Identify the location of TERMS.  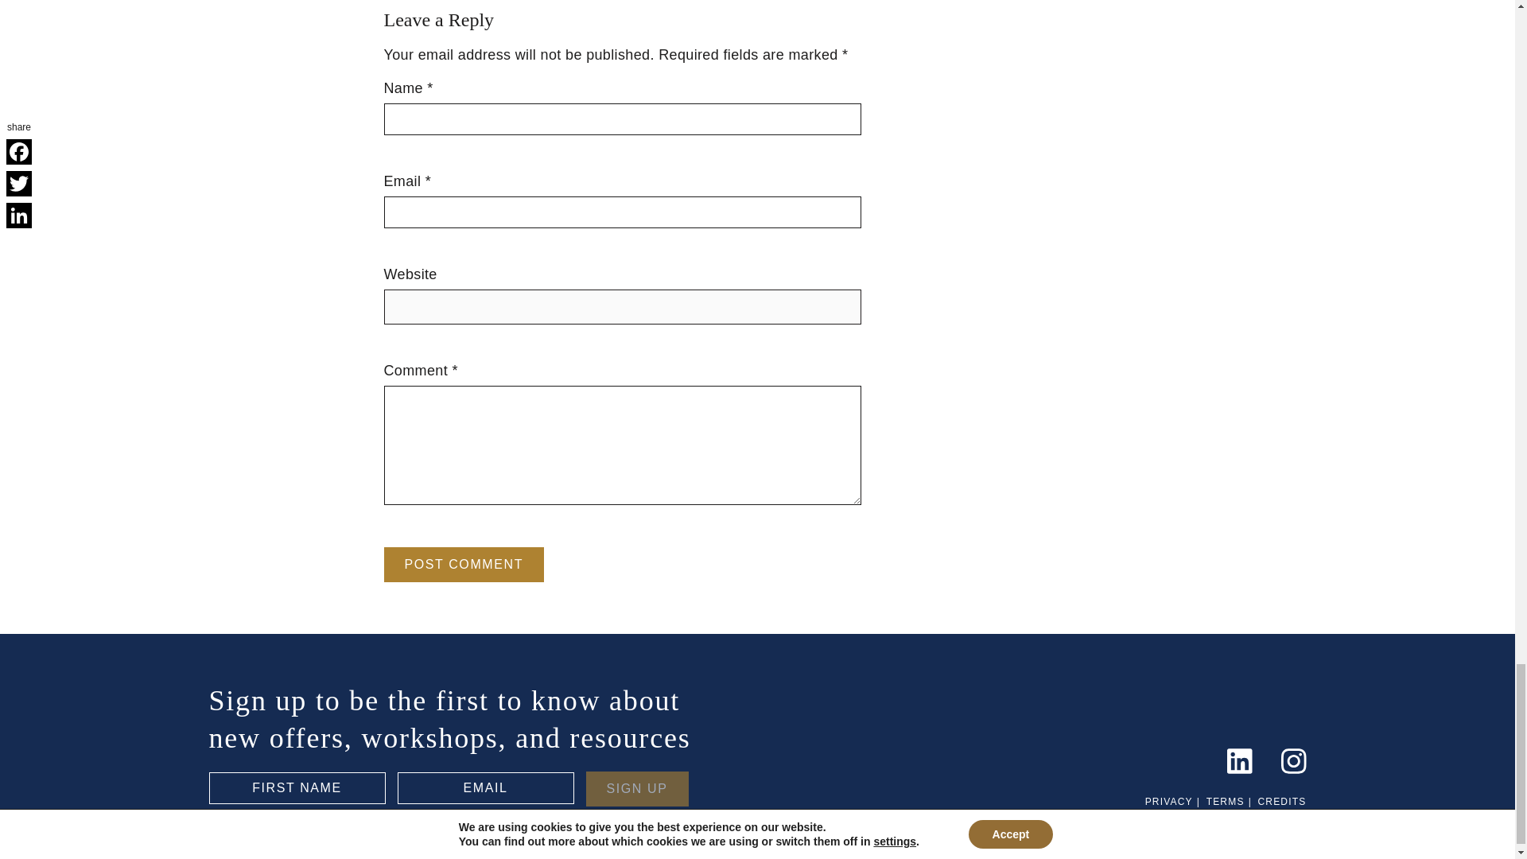
(1225, 802).